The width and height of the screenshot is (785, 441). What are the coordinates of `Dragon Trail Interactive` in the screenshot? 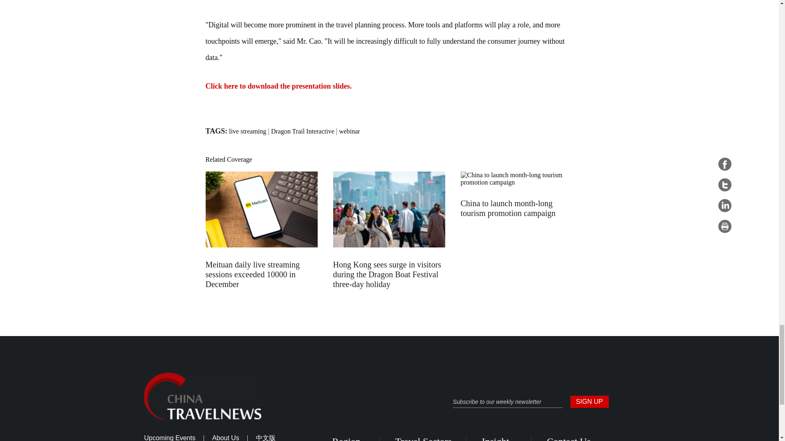 It's located at (303, 131).